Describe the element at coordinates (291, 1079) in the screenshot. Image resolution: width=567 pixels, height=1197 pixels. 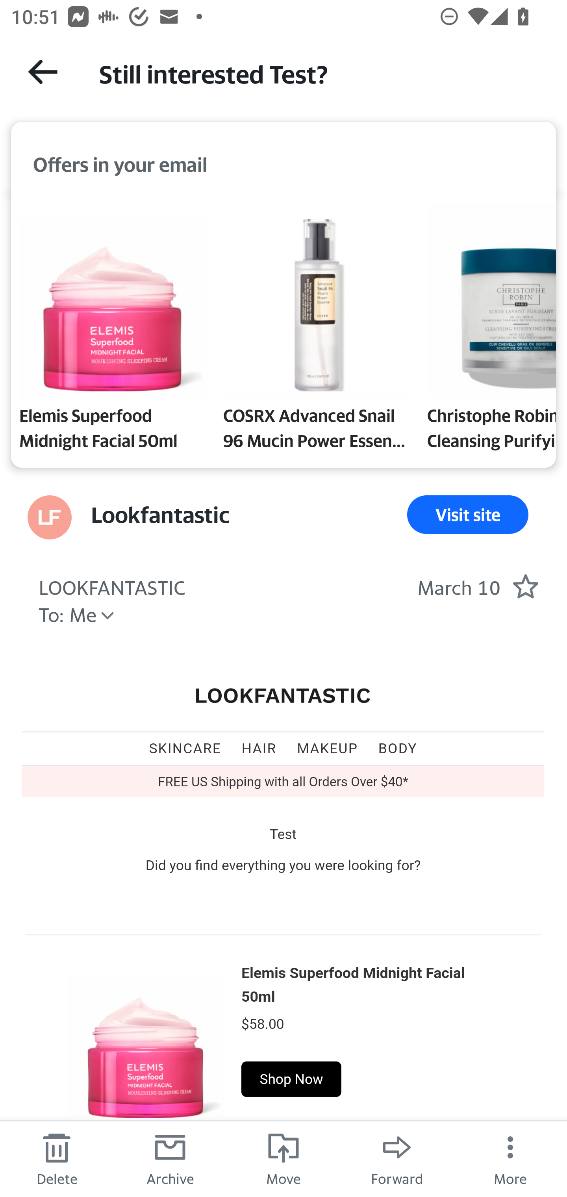
I see `Shop Now` at that location.